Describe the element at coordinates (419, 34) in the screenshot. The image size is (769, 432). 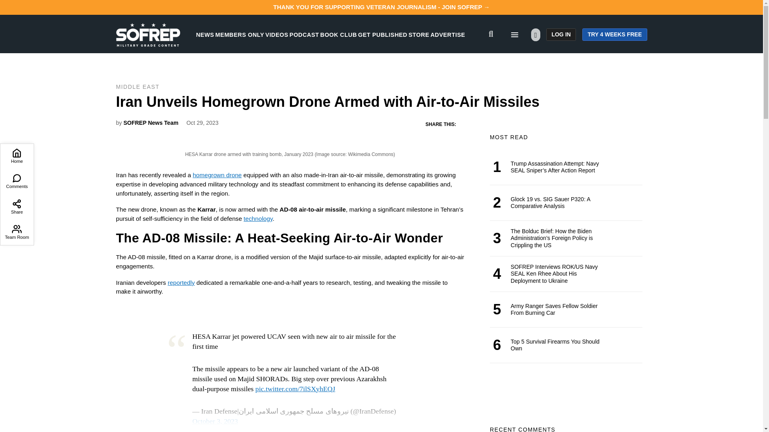
I see `STORE` at that location.